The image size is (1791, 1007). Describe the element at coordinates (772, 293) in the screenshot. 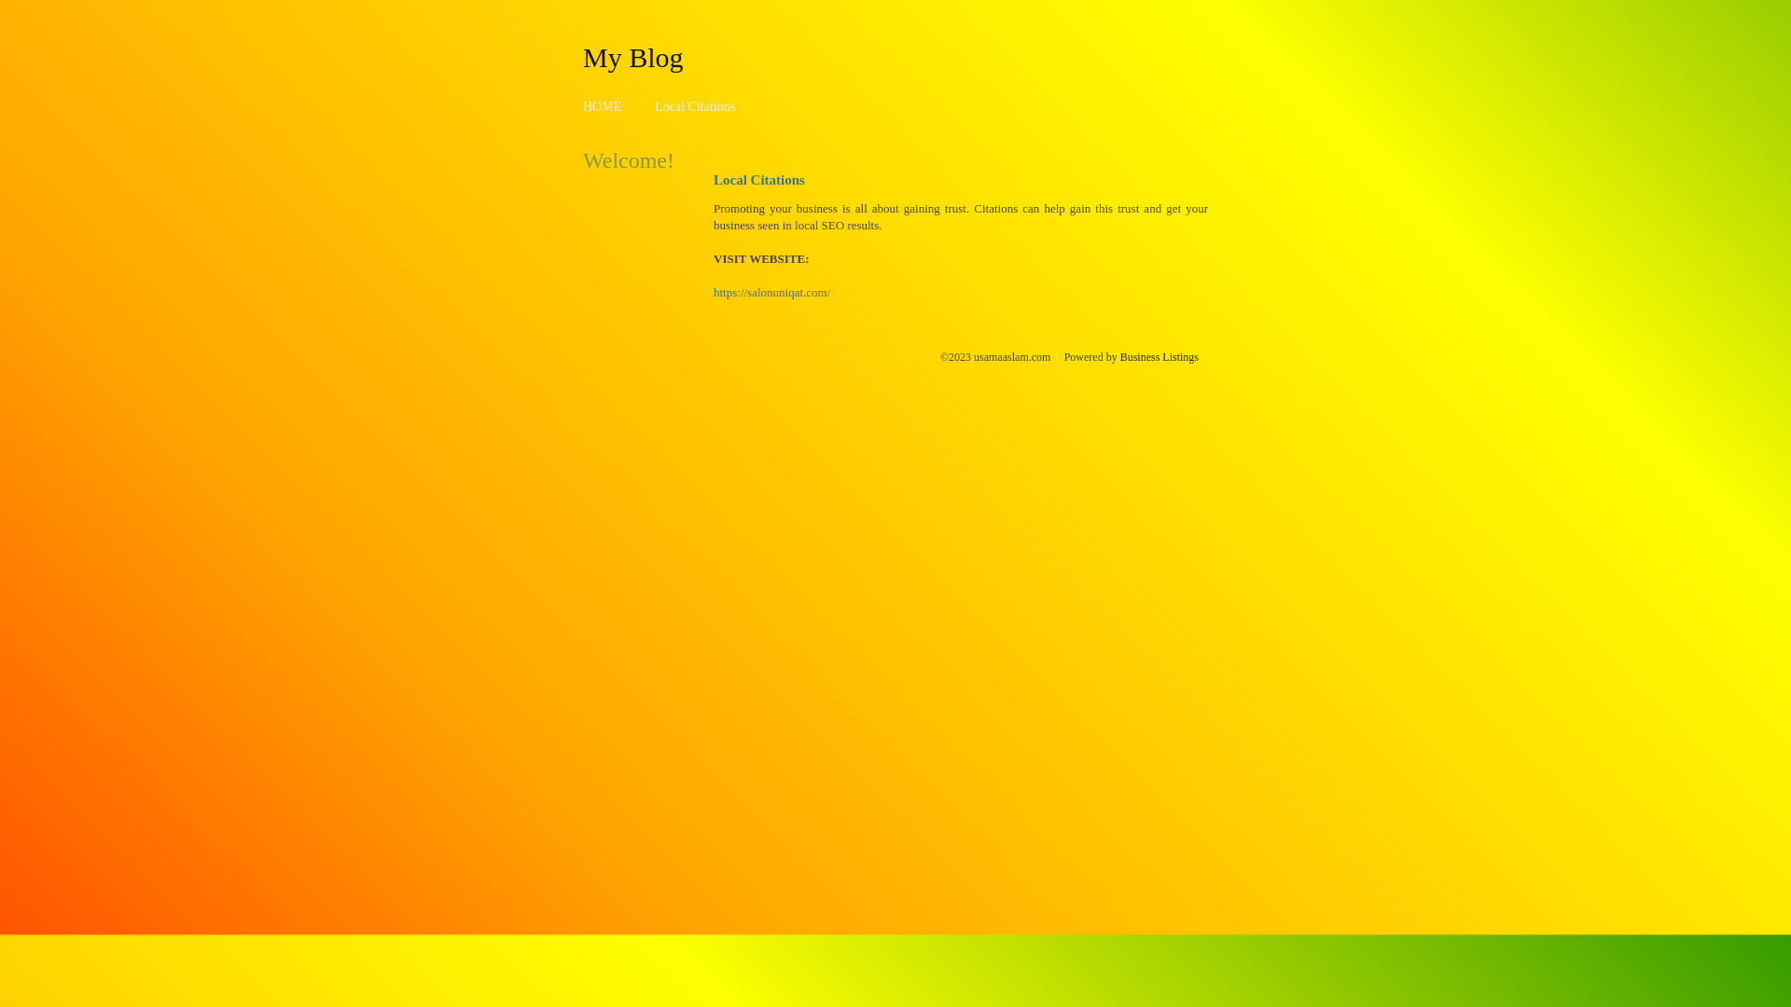

I see `https://salonuniqat.com/` at that location.